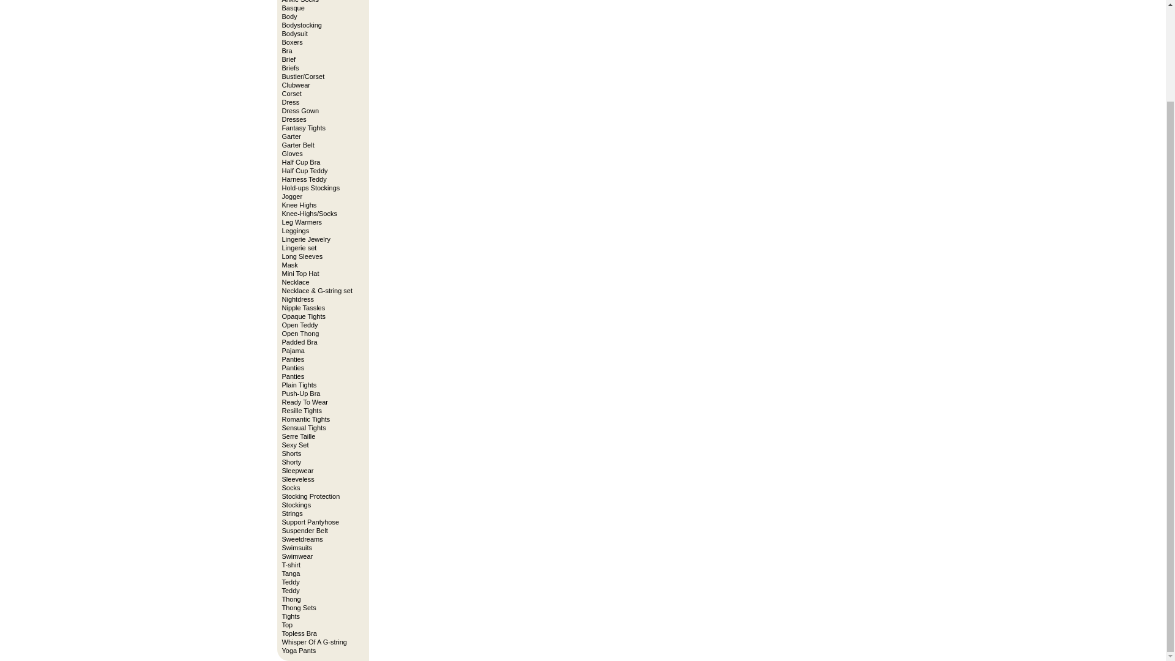 This screenshot has height=661, width=1175. What do you see at coordinates (321, 59) in the screenshot?
I see `Brief` at bounding box center [321, 59].